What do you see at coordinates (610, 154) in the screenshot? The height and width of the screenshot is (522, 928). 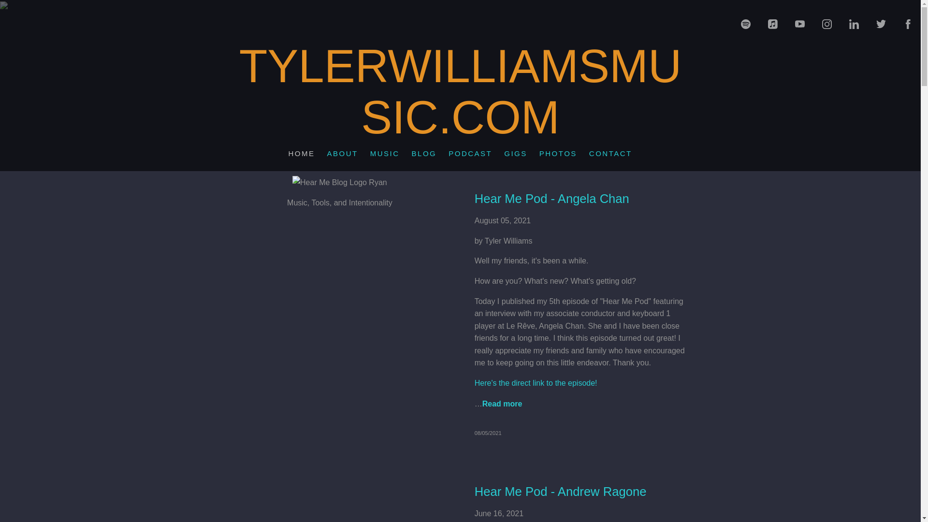 I see `CONTACT` at bounding box center [610, 154].